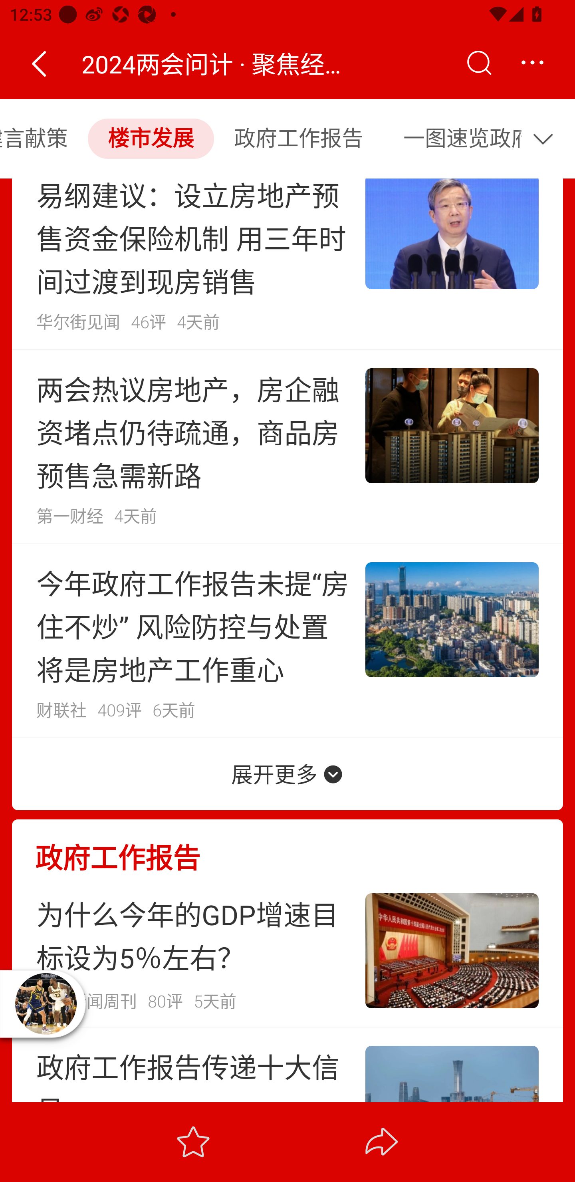 The width and height of the screenshot is (575, 1182). I want to click on 为什么今年的GDP增速目标设为5％左右？ 中国新闻周刊 80评 5天前, so click(287, 951).